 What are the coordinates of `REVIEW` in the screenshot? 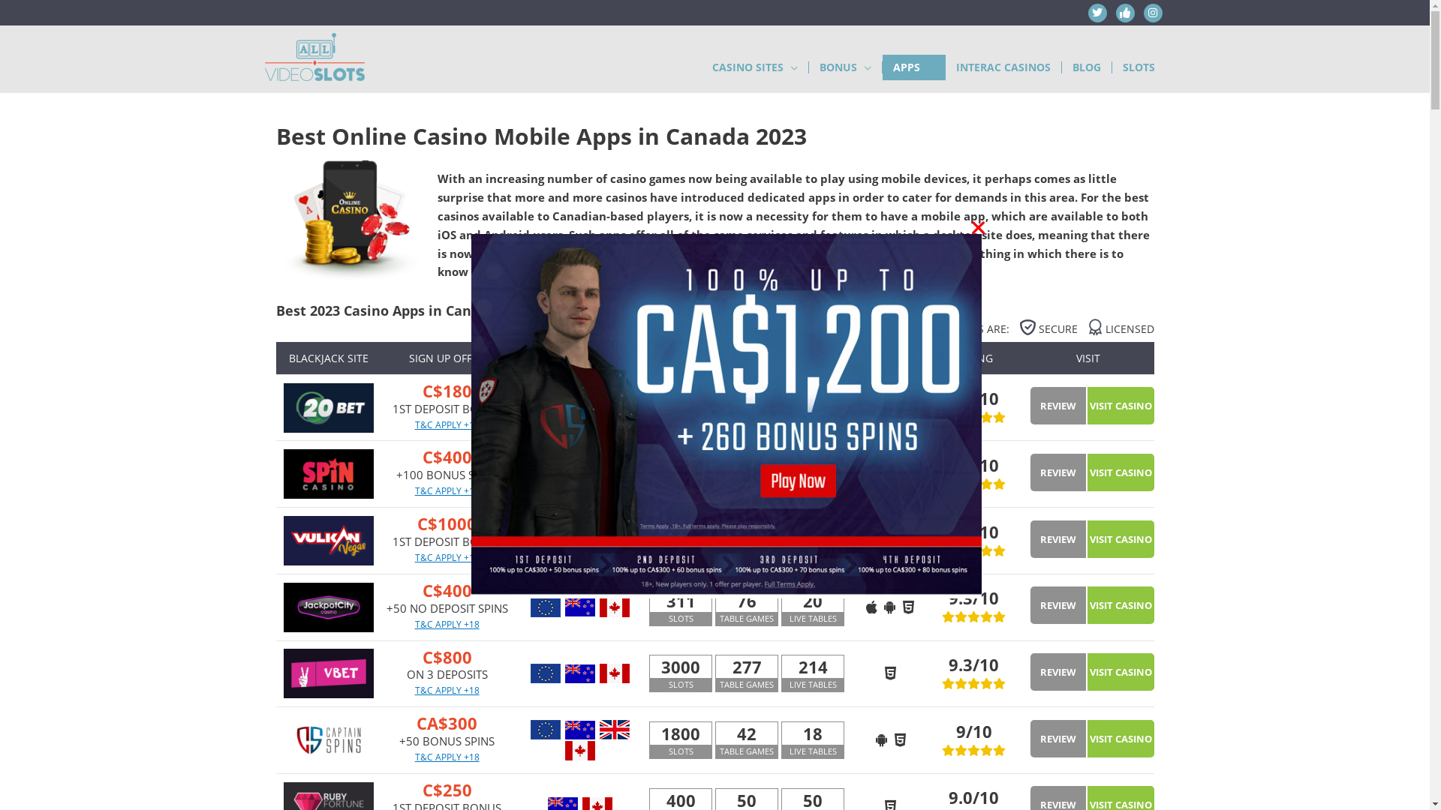 It's located at (1058, 406).